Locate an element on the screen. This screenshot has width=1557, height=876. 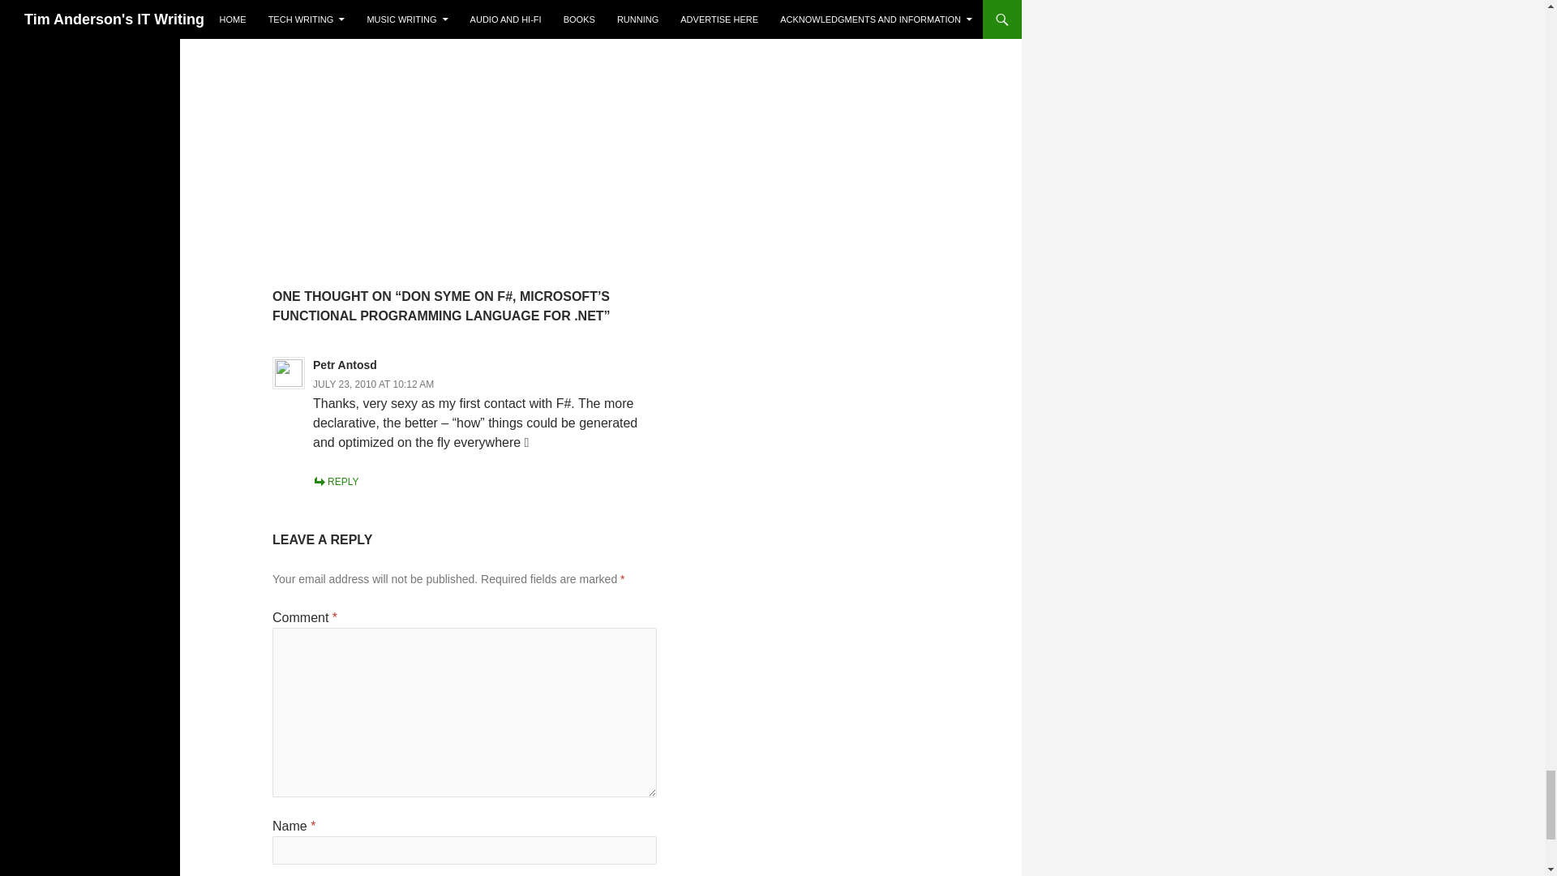
JULY 23, 2010 AT 10:12 AM is located at coordinates (373, 384).